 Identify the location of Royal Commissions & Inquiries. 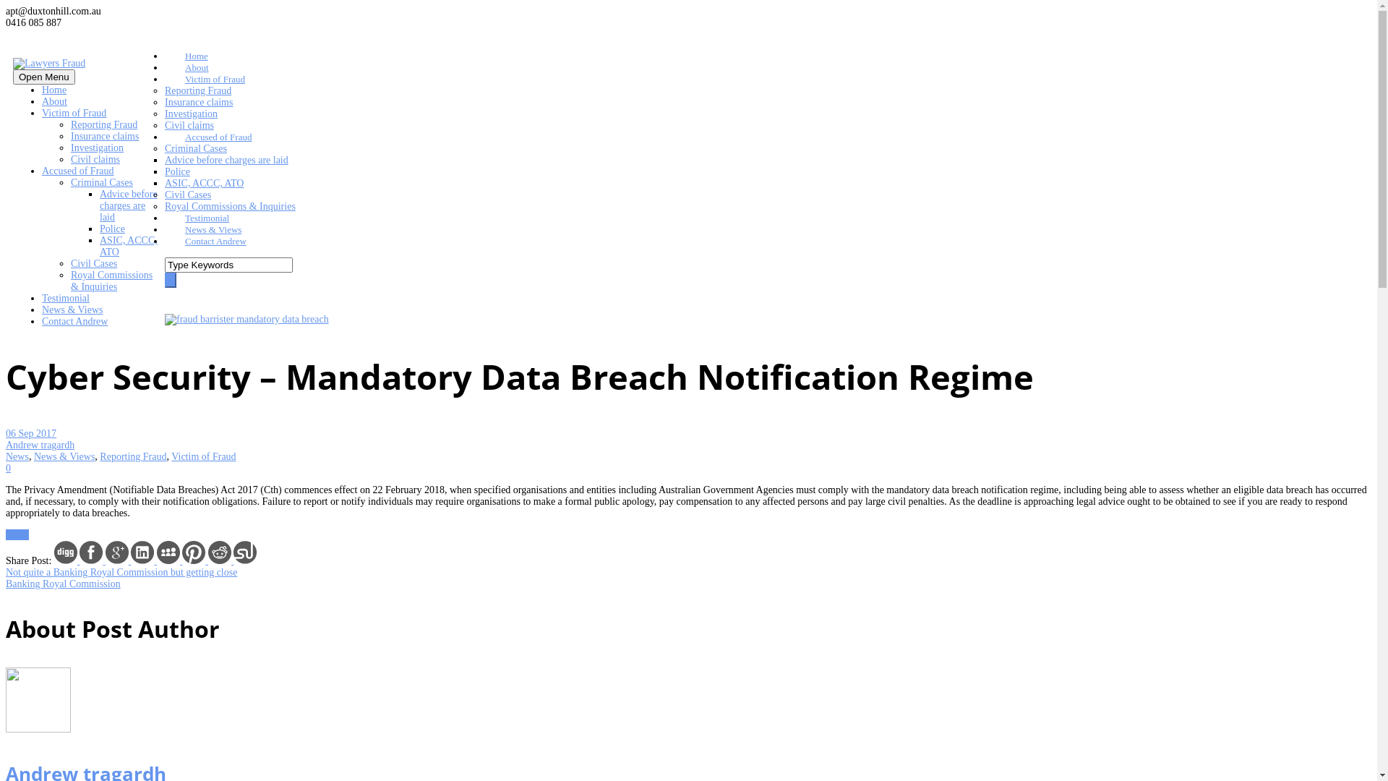
(111, 281).